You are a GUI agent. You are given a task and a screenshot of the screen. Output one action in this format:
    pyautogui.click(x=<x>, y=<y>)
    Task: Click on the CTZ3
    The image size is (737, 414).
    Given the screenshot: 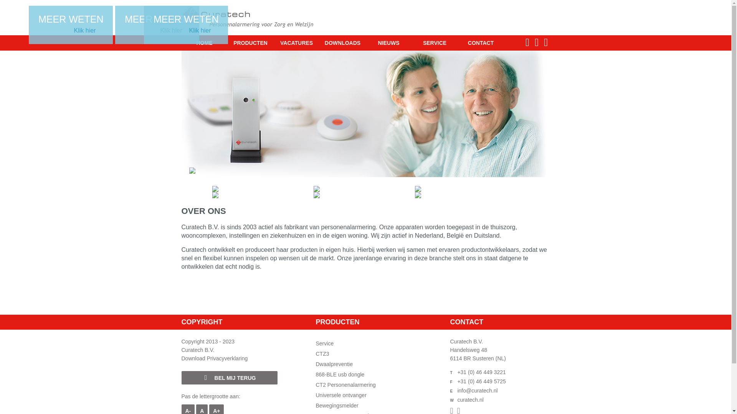 What is the action you would take?
    pyautogui.click(x=322, y=354)
    